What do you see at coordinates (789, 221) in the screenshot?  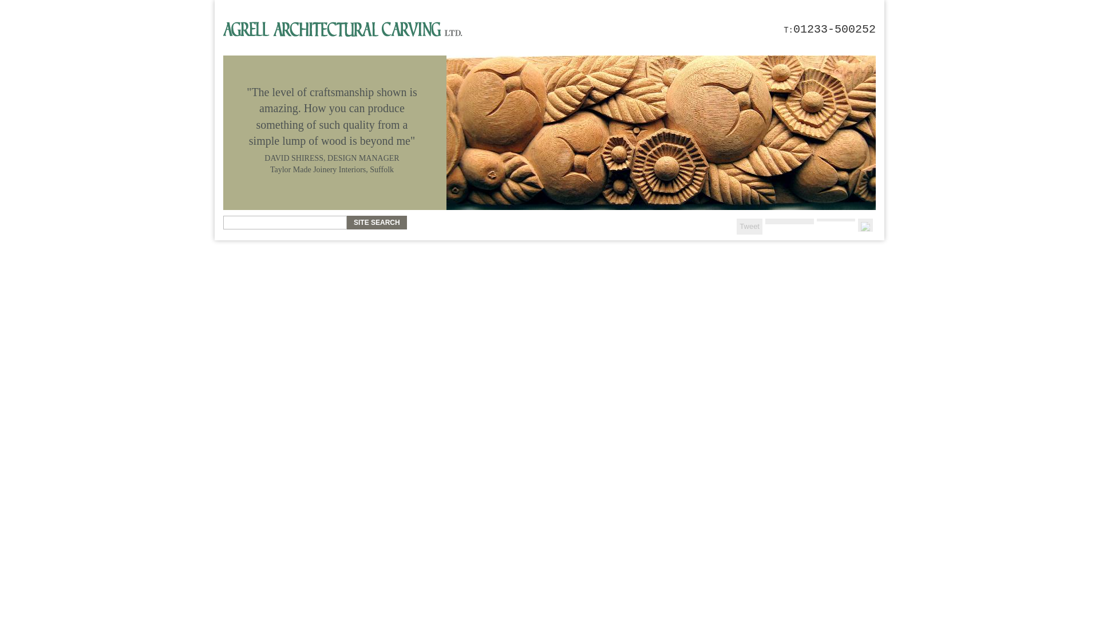 I see `Like us on Facebook` at bounding box center [789, 221].